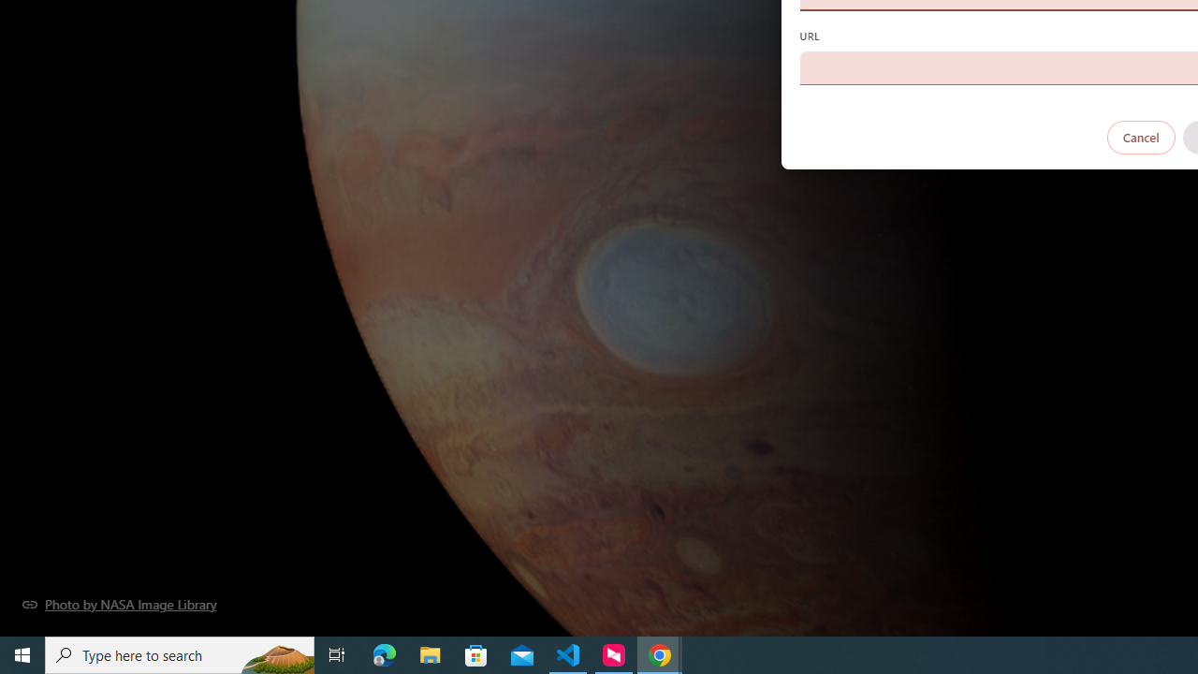 The image size is (1198, 674). I want to click on Cancel, so click(1140, 137).